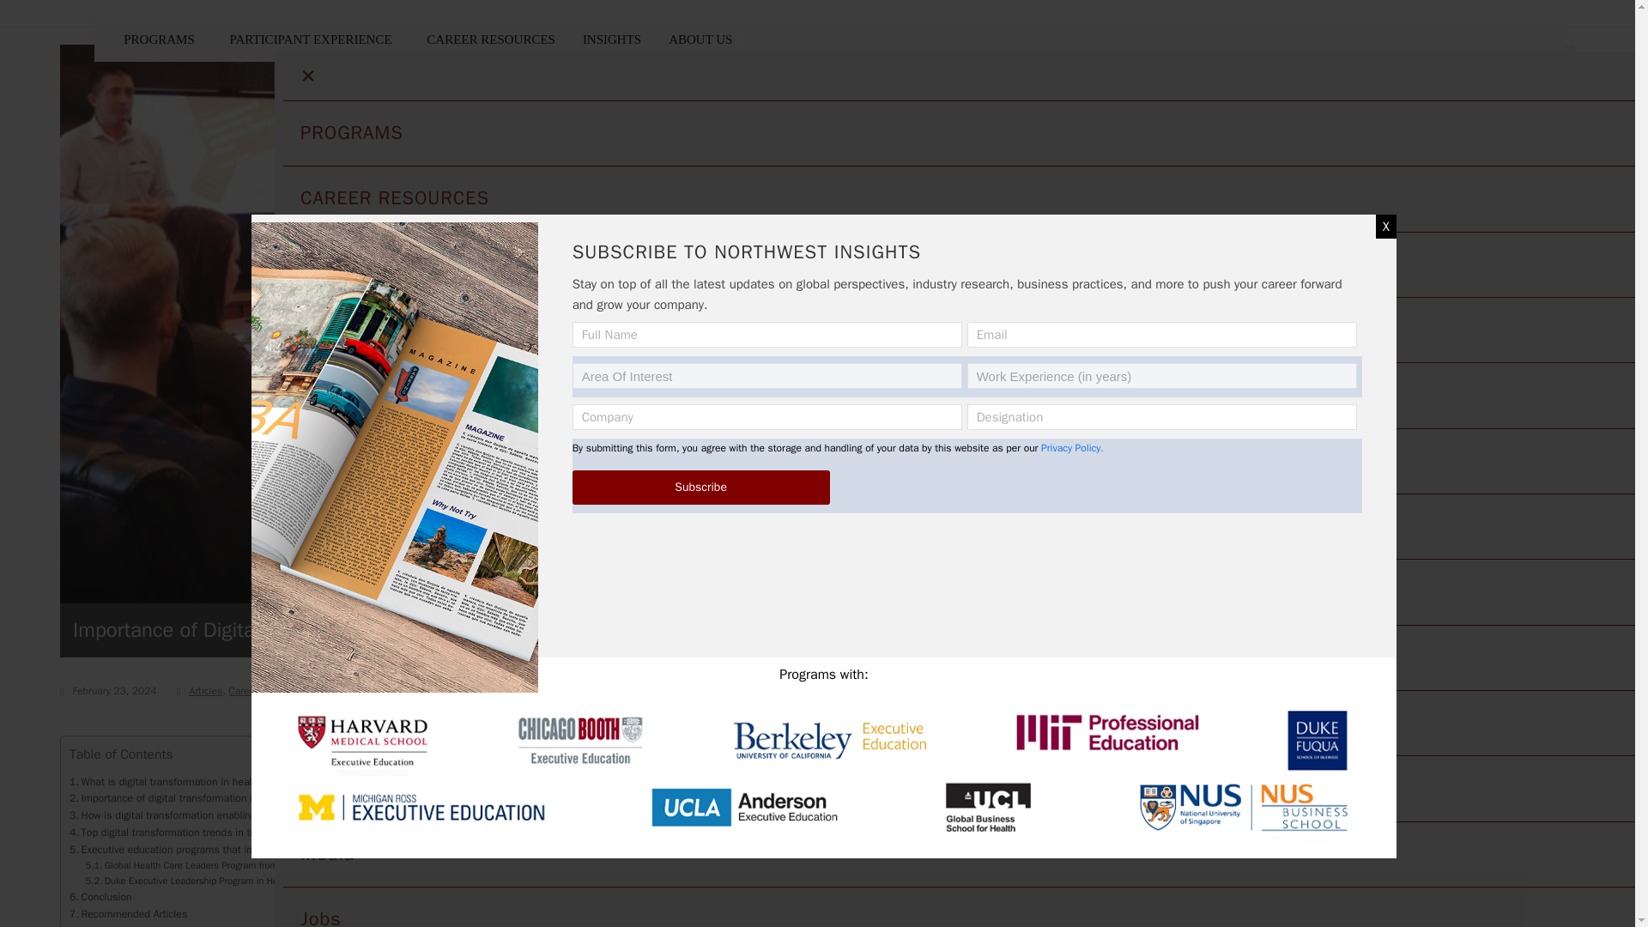 Image resolution: width=1648 pixels, height=927 pixels. I want to click on Recommended Articles, so click(128, 915).